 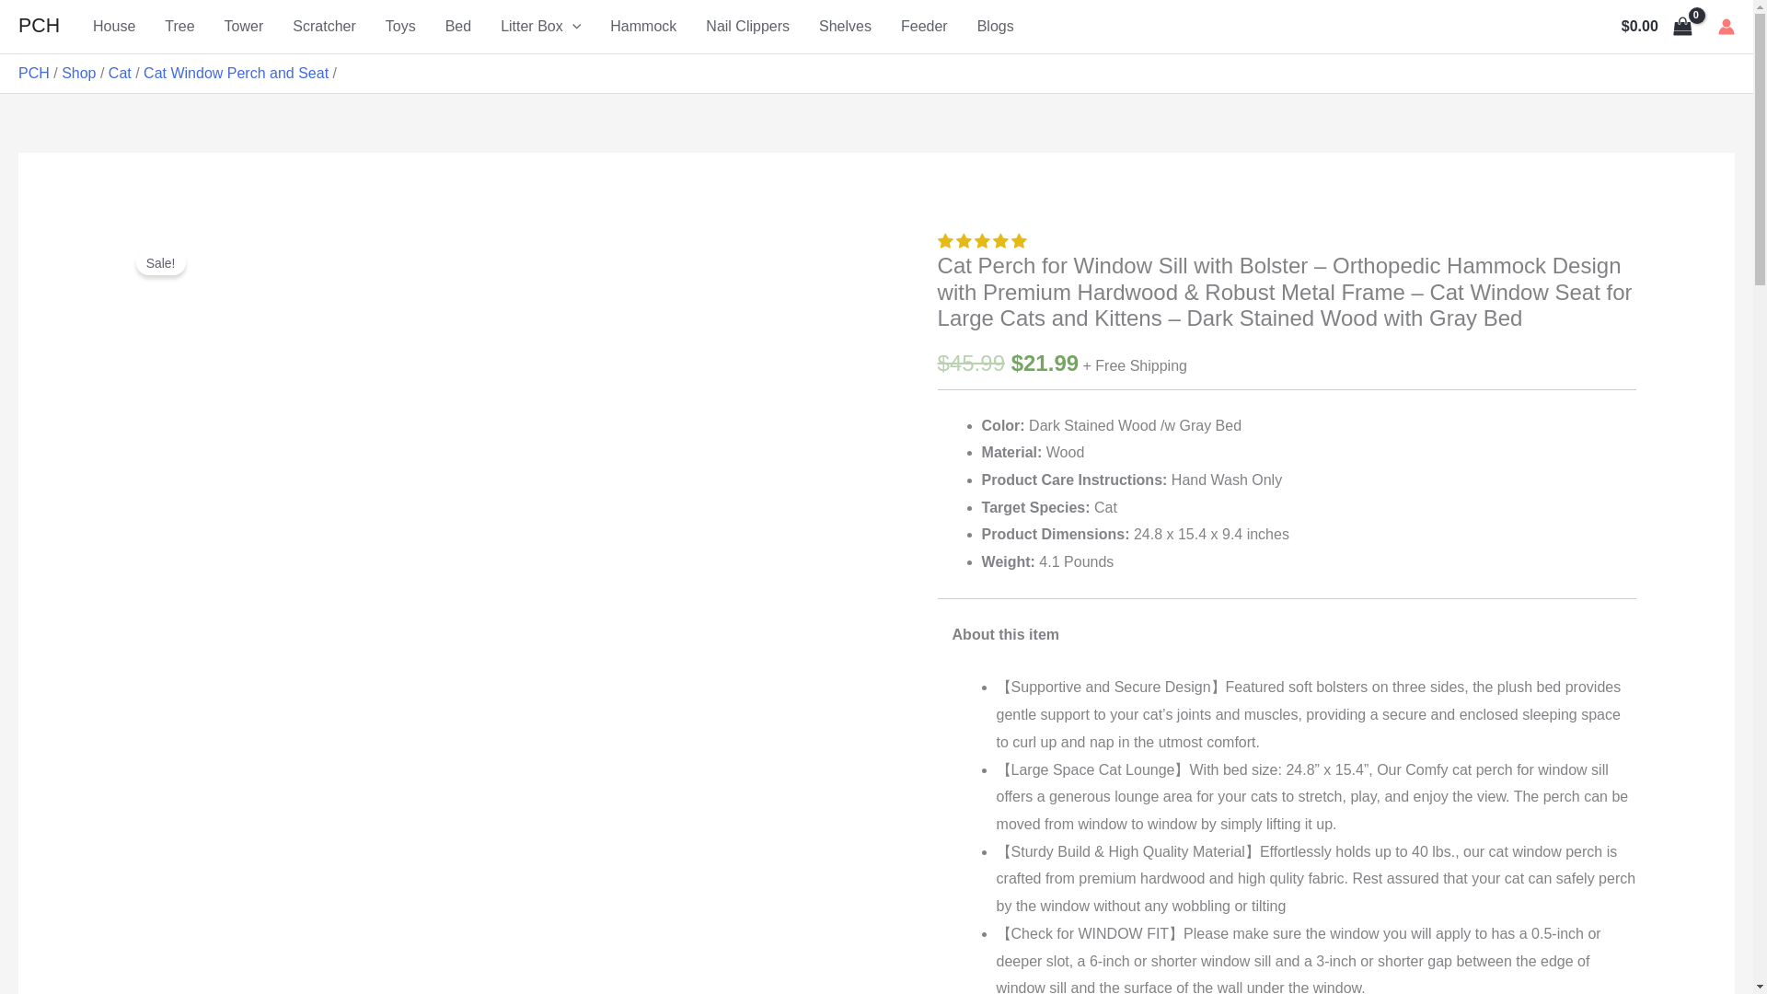 What do you see at coordinates (39, 26) in the screenshot?
I see `PCH` at bounding box center [39, 26].